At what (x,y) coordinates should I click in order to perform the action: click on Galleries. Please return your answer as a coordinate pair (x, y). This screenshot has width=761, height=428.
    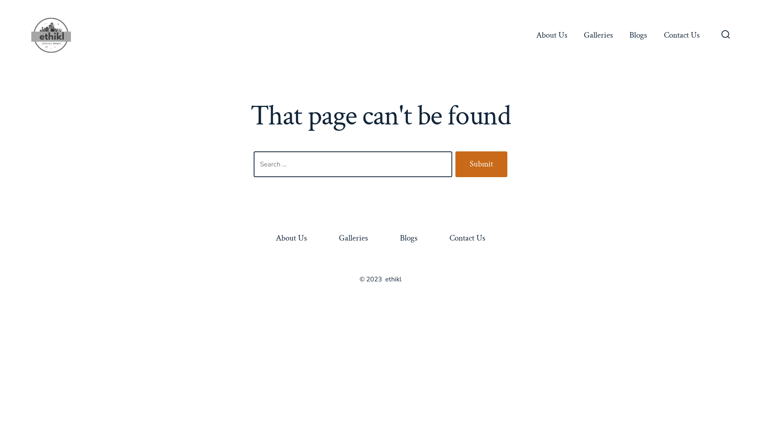
    Looking at the image, I should click on (354, 239).